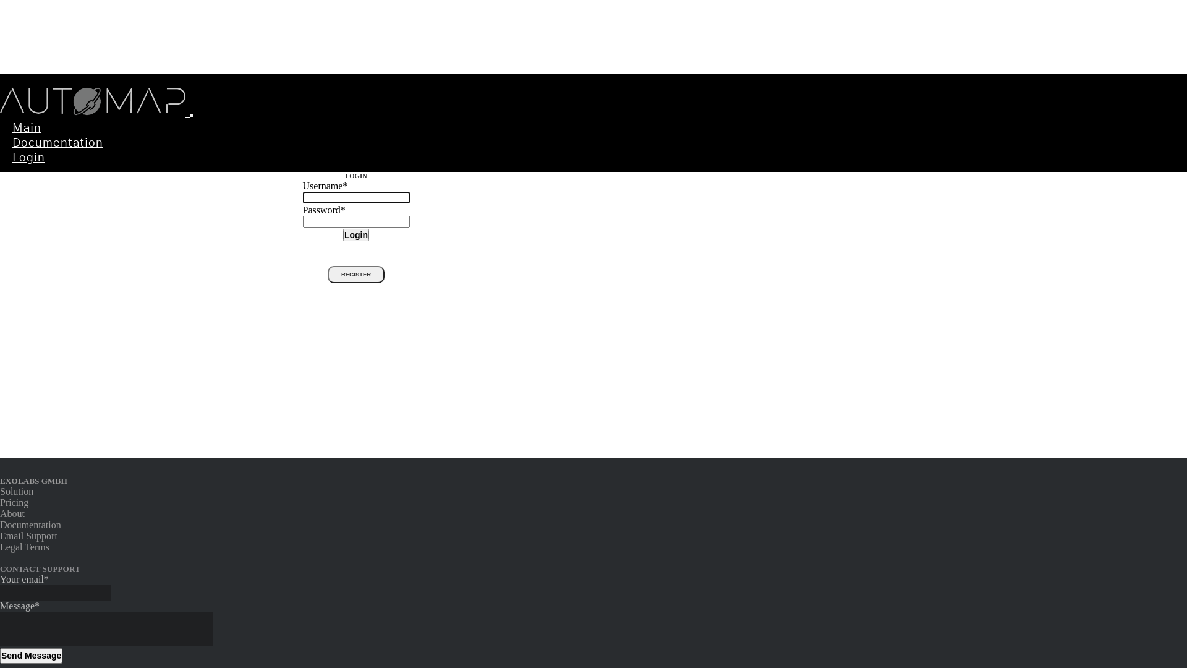 The width and height of the screenshot is (1187, 668). I want to click on Documentation, so click(58, 143).